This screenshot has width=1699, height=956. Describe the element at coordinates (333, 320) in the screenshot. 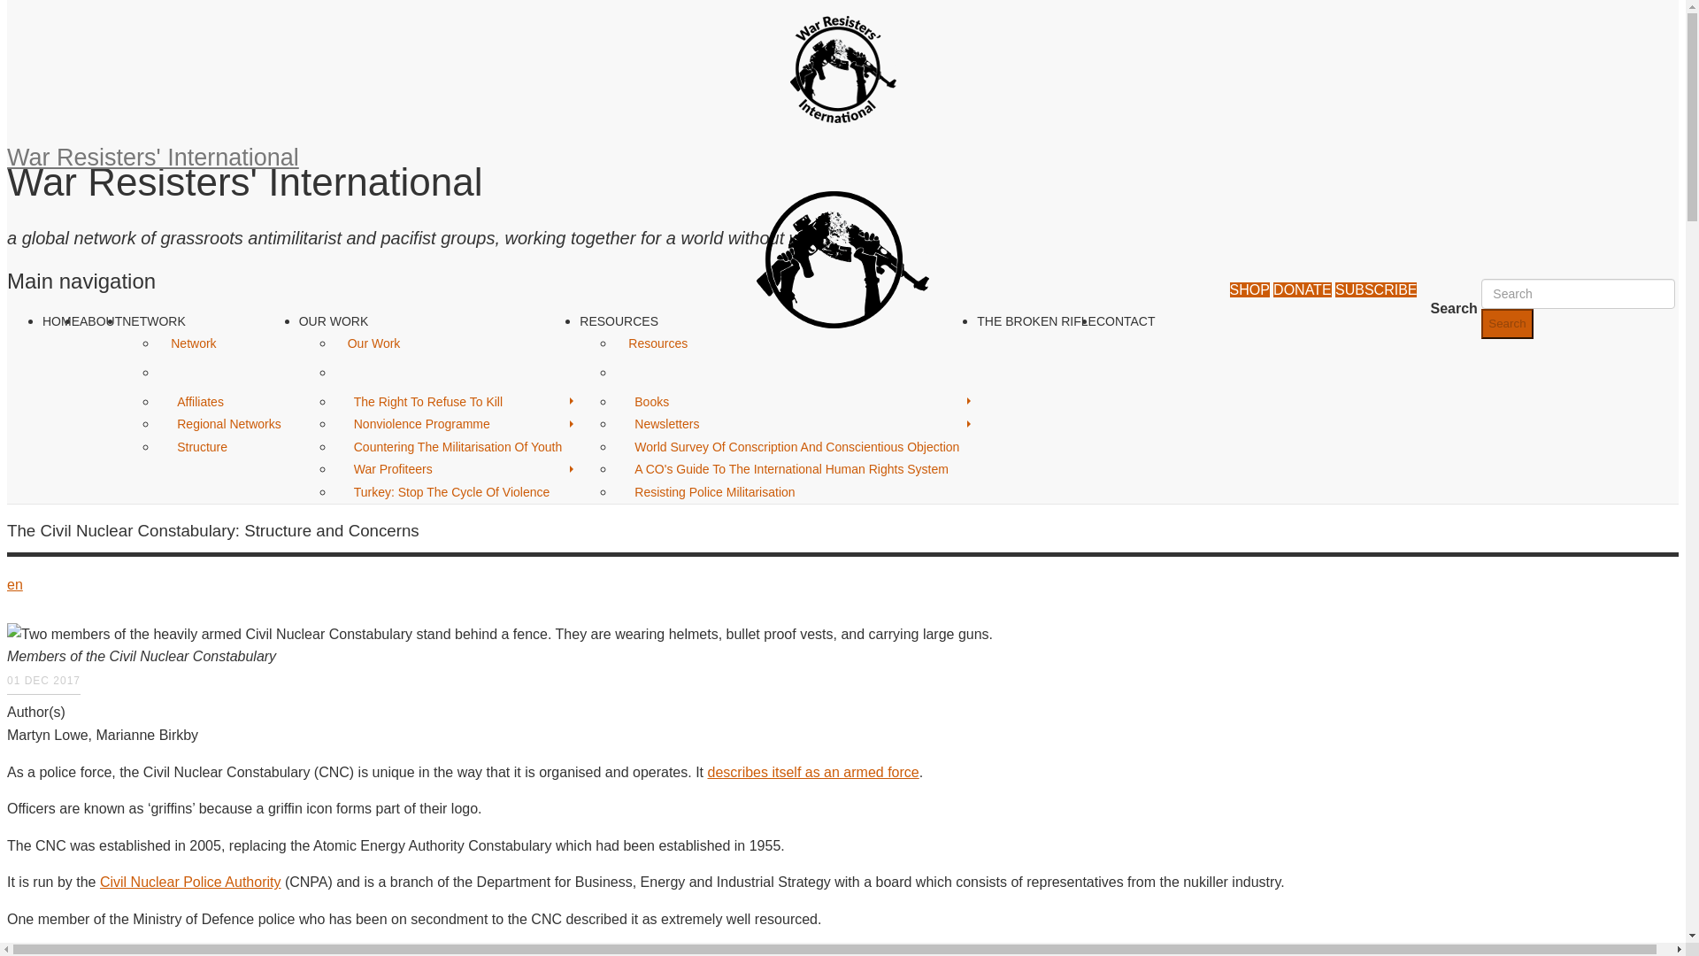

I see `Our work` at that location.